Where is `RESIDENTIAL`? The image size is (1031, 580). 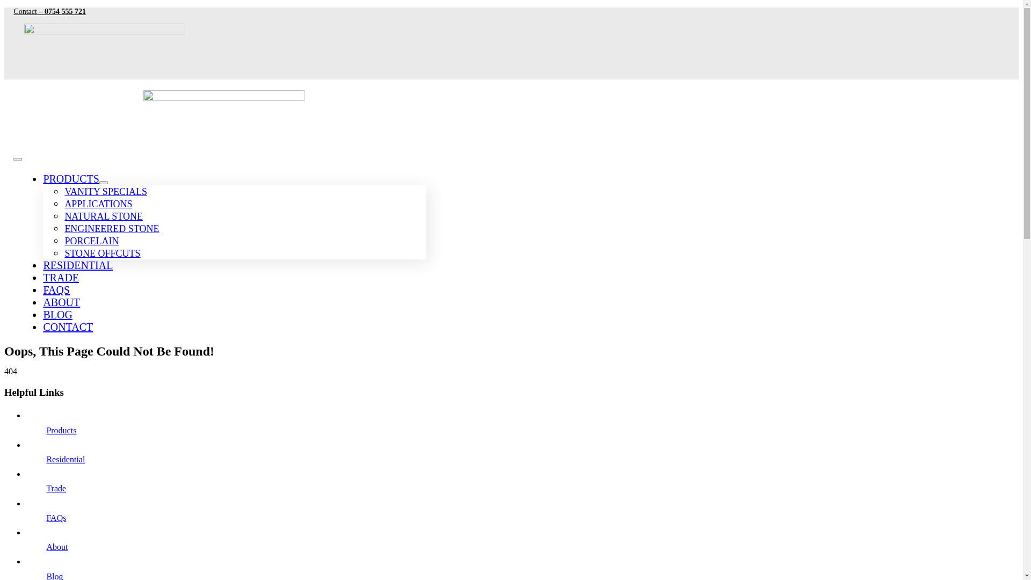
RESIDENTIAL is located at coordinates (78, 265).